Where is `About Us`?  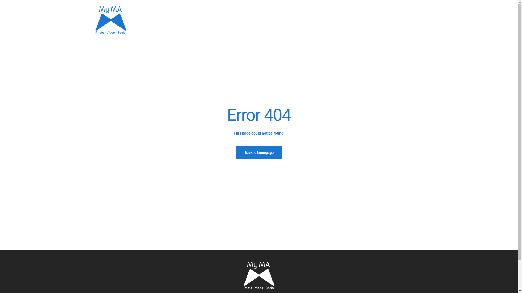 About Us is located at coordinates (355, 20).